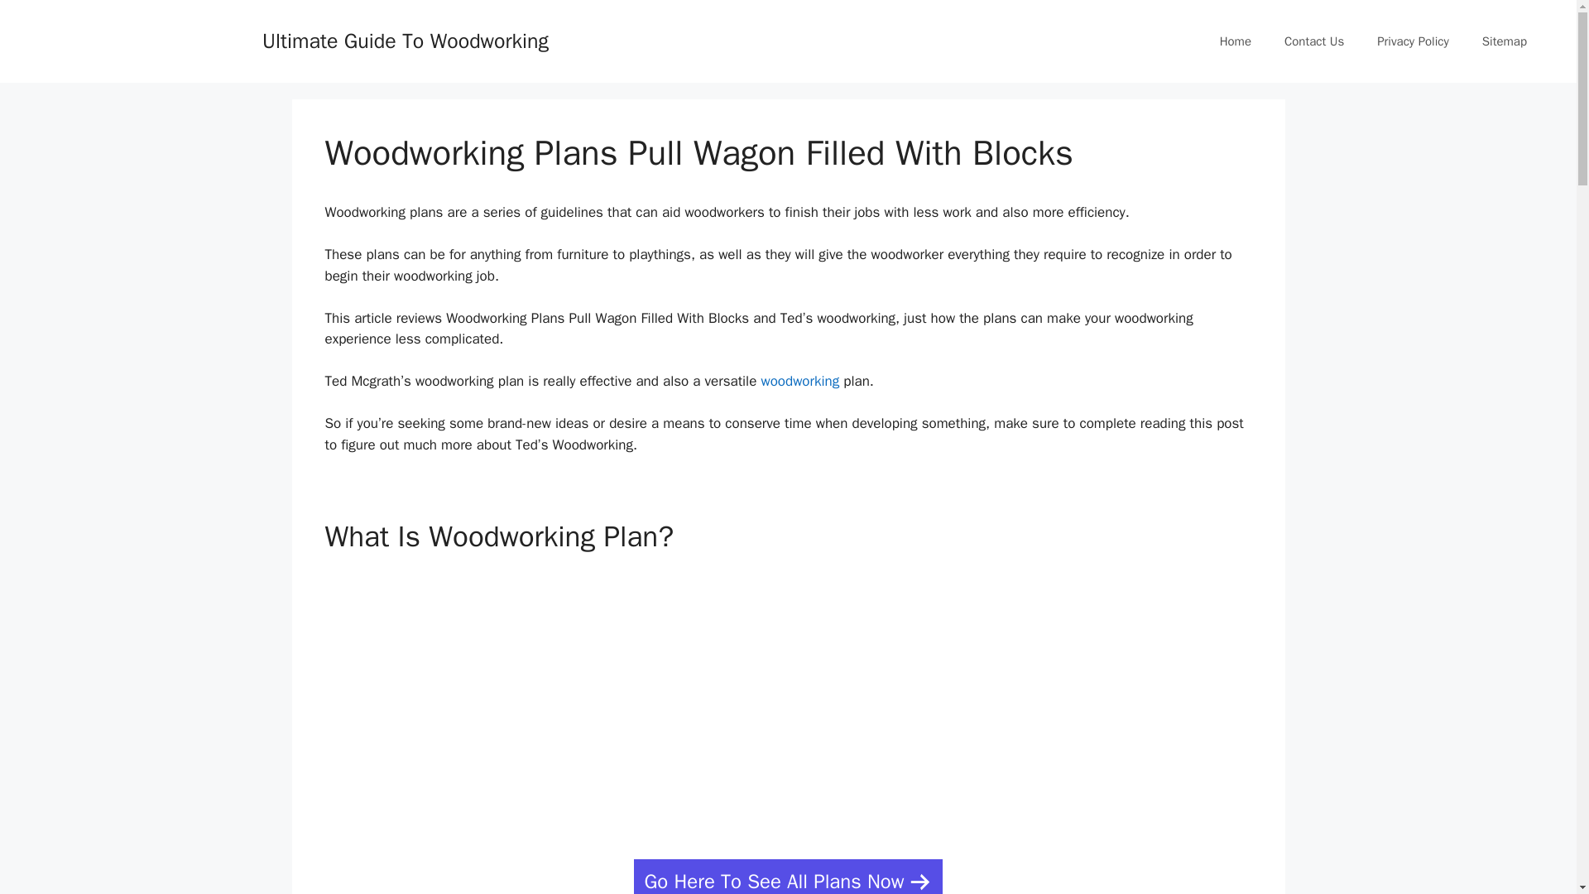  What do you see at coordinates (405, 40) in the screenshot?
I see `Ultimate Guide To Woodworking` at bounding box center [405, 40].